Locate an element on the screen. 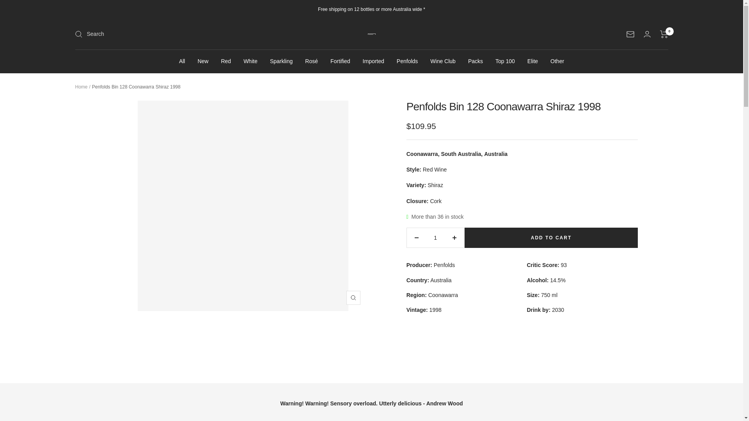 This screenshot has width=749, height=421. Sparkling is located at coordinates (281, 61).